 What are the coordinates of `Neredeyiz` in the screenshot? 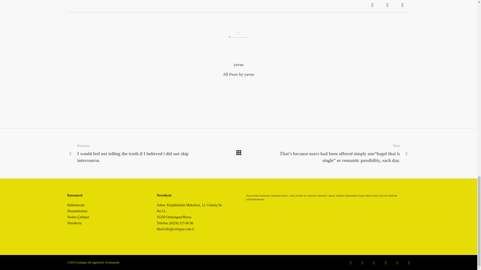 It's located at (74, 223).